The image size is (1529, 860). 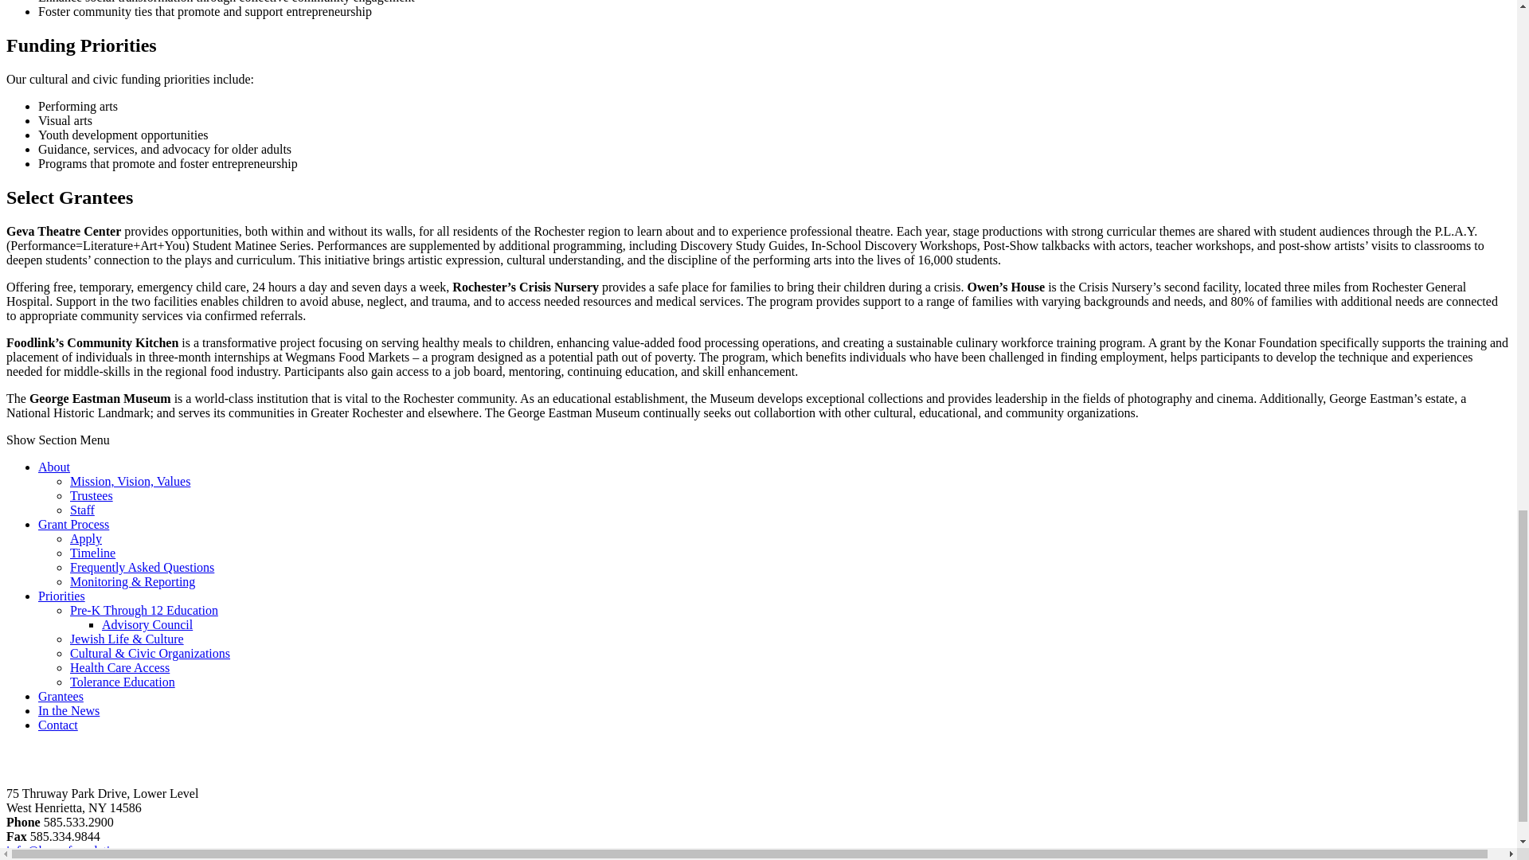 What do you see at coordinates (147, 624) in the screenshot?
I see `Advisory Council` at bounding box center [147, 624].